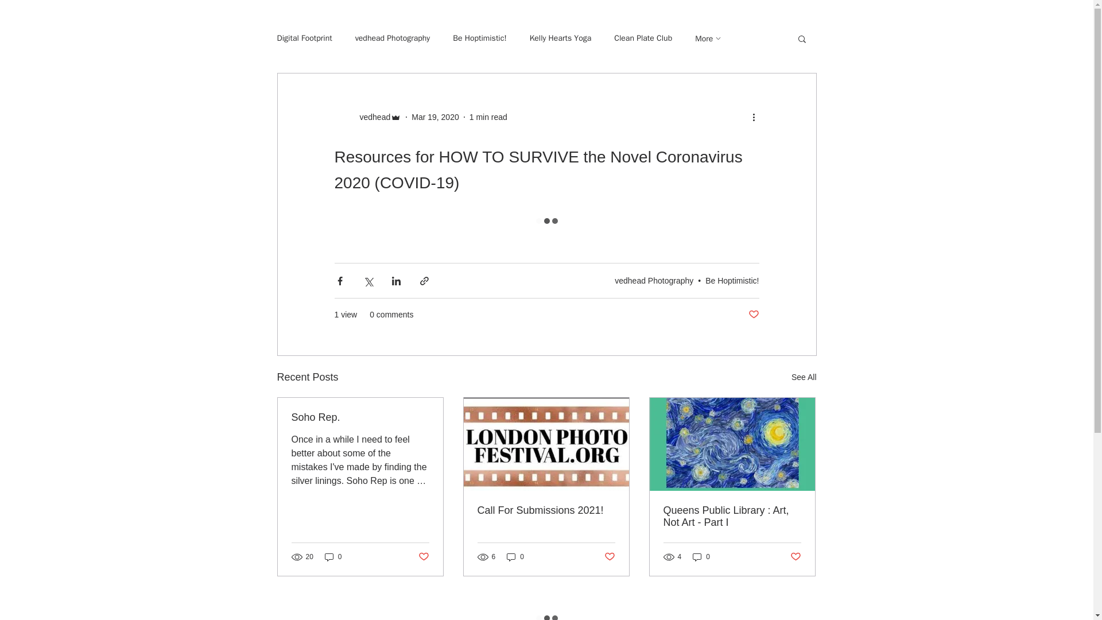 Image resolution: width=1102 pixels, height=620 pixels. I want to click on 1 min read, so click(488, 117).